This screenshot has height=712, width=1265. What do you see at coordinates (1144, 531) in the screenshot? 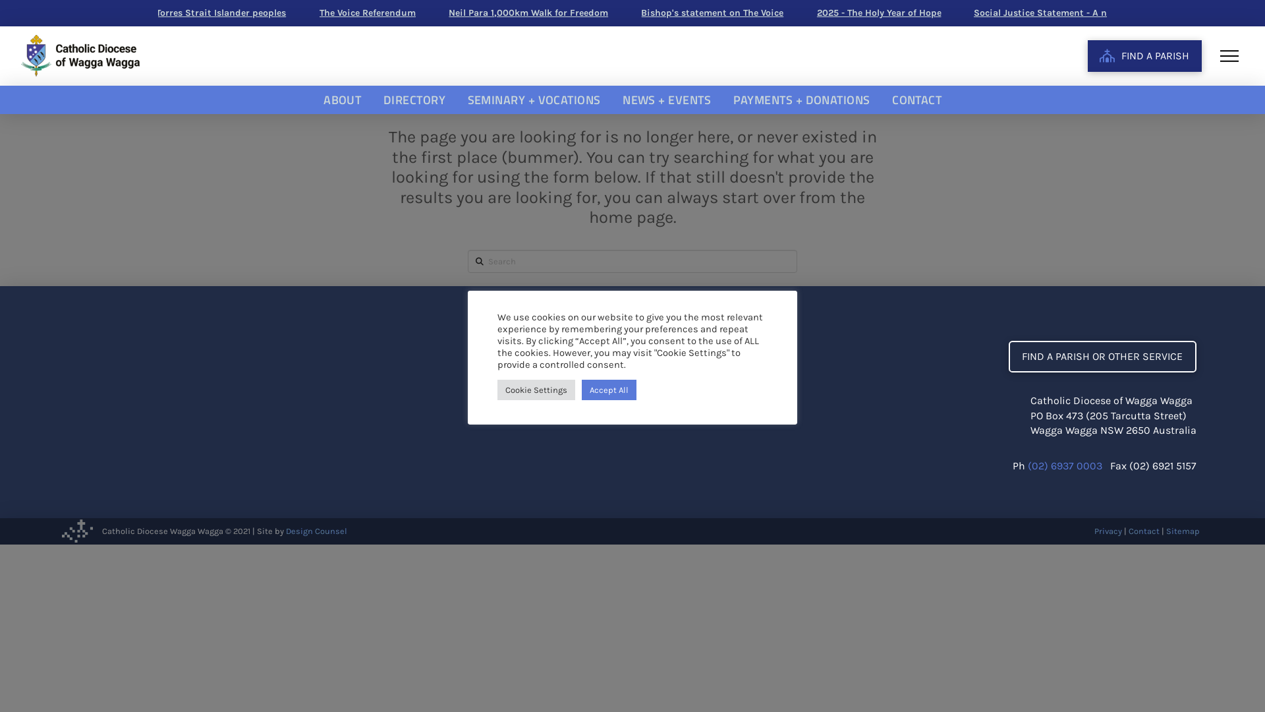
I see `Contact` at bounding box center [1144, 531].